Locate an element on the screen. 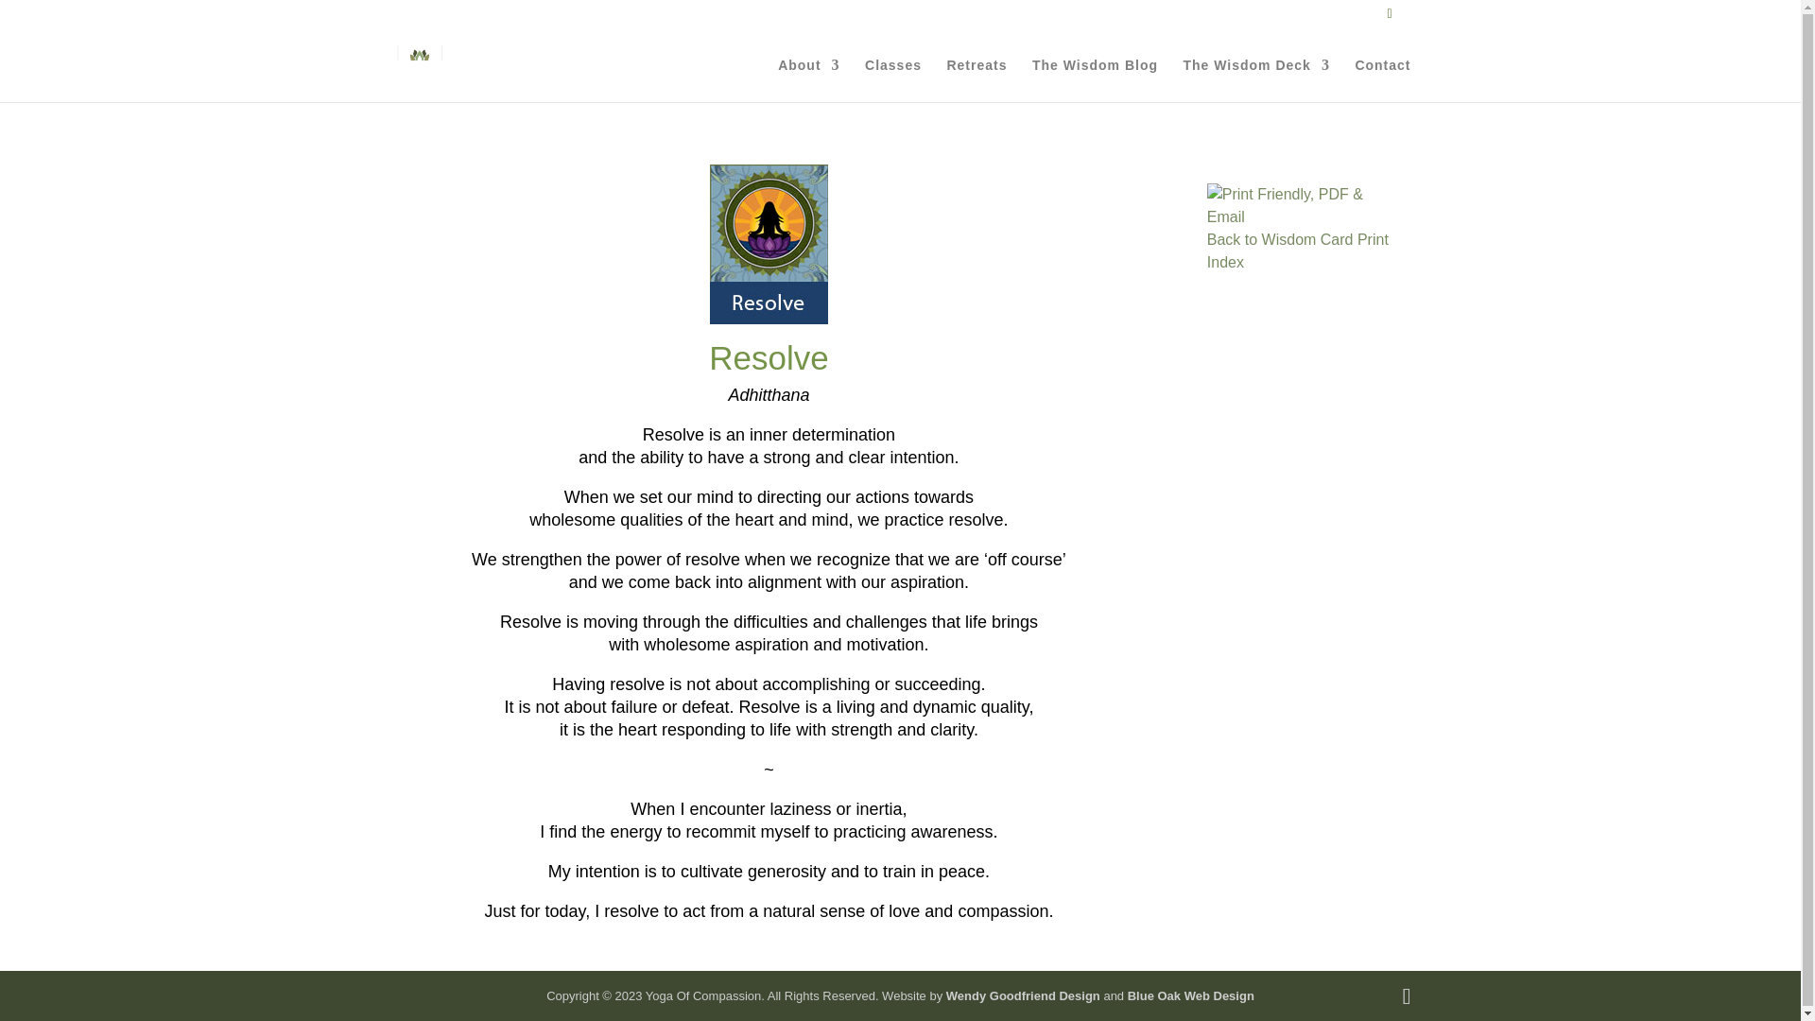  The Wisdom Deck is located at coordinates (1255, 79).